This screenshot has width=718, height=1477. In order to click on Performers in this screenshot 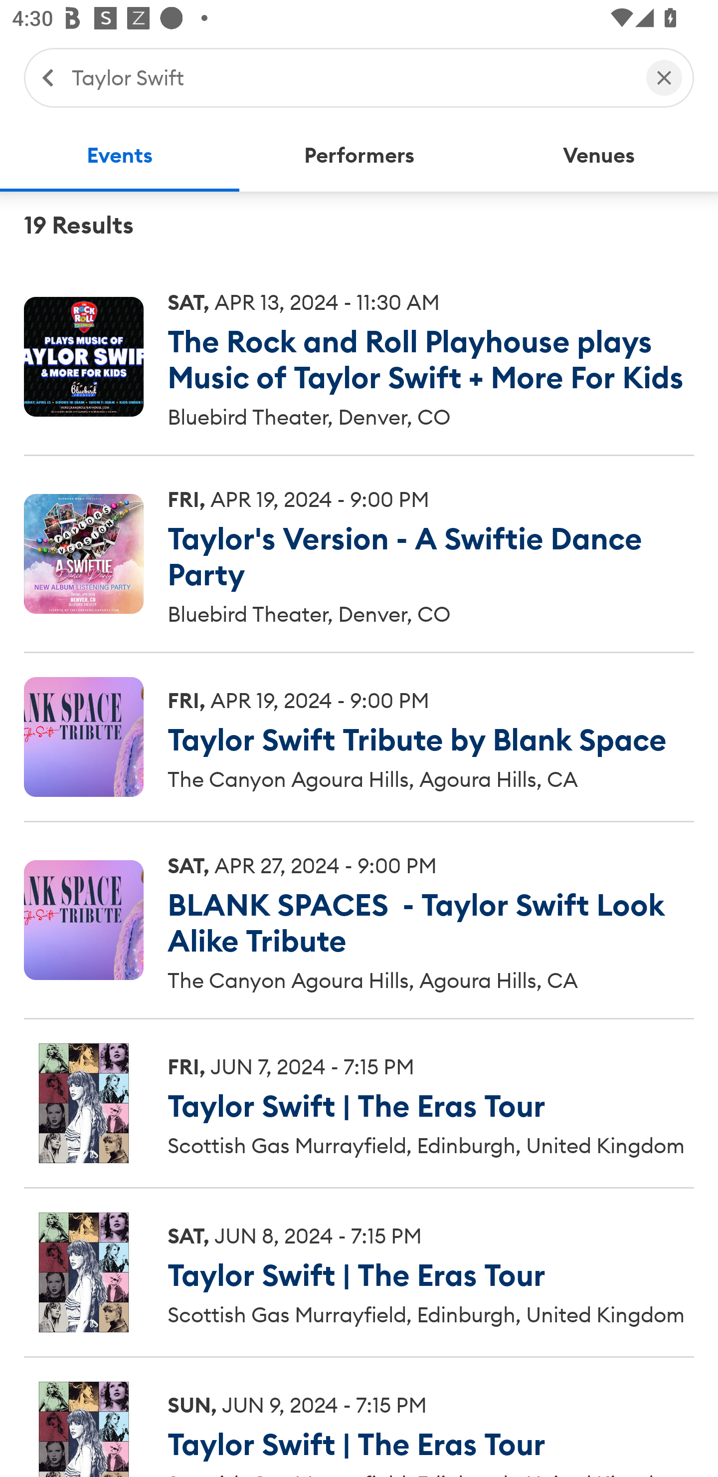, I will do `click(359, 156)`.